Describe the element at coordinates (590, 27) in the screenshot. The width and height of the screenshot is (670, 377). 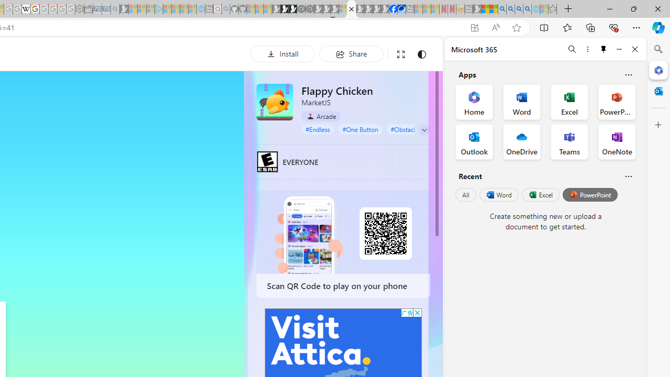
I see `Collections` at that location.